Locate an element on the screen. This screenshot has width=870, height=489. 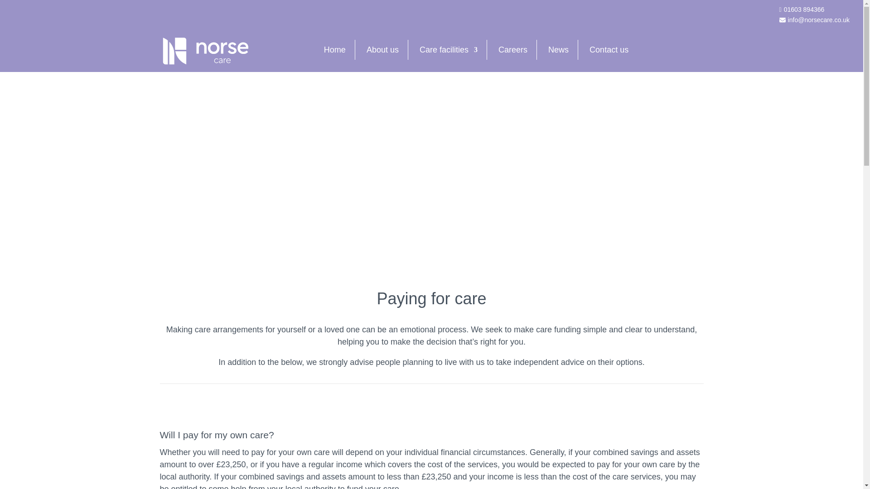
section-header is located at coordinates (449, 49).